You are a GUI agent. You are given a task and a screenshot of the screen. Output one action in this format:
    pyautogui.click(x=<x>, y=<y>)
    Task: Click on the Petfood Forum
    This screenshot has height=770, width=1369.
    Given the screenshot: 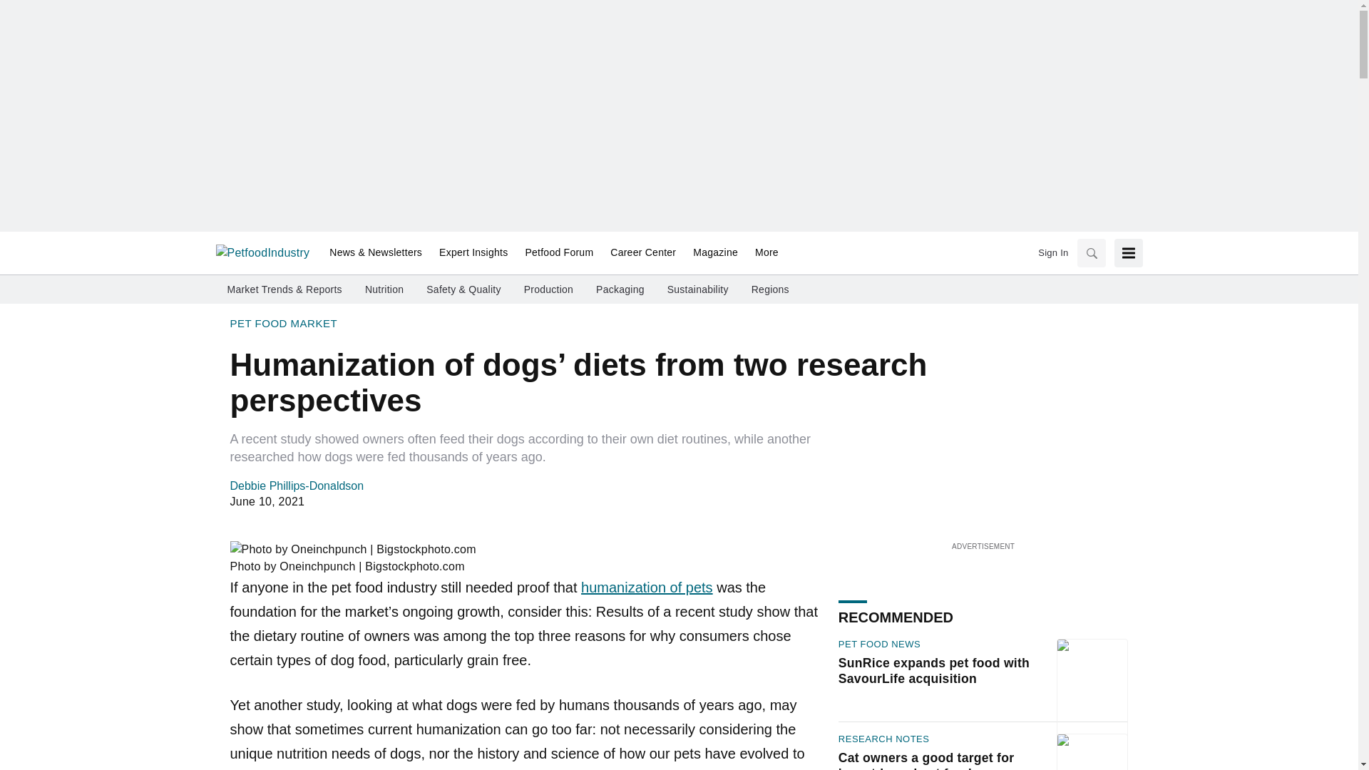 What is the action you would take?
    pyautogui.click(x=559, y=253)
    